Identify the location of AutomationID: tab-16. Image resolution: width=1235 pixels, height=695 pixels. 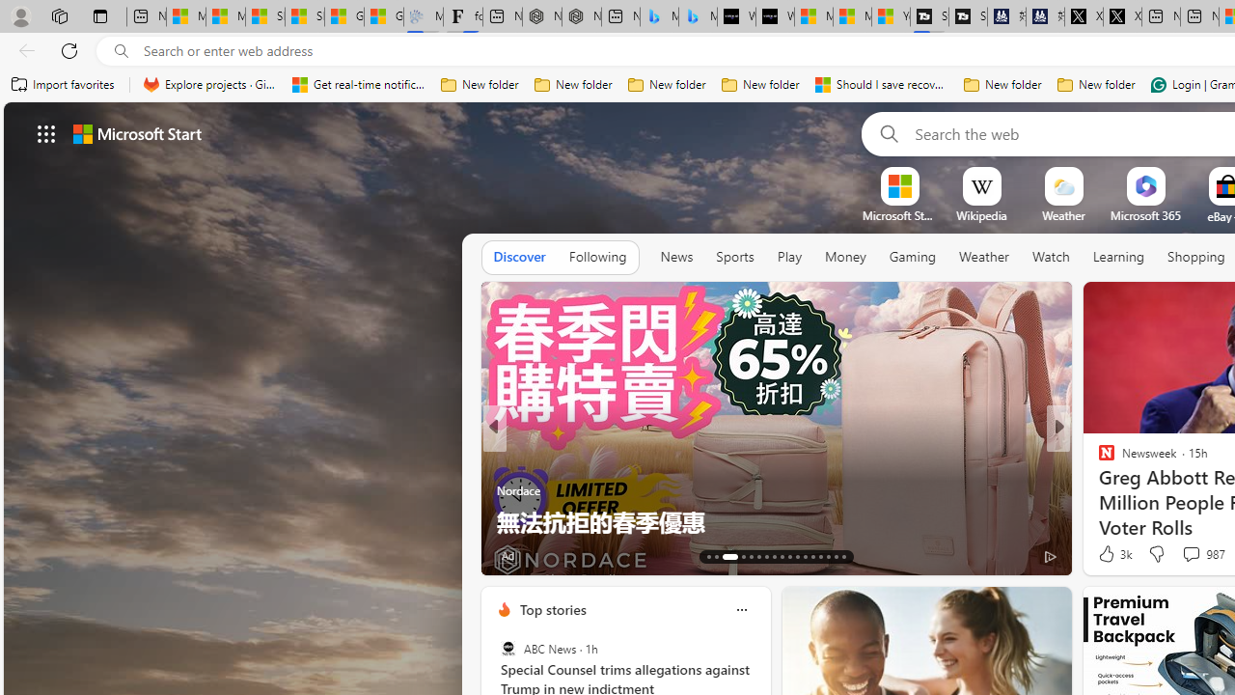
(737, 556).